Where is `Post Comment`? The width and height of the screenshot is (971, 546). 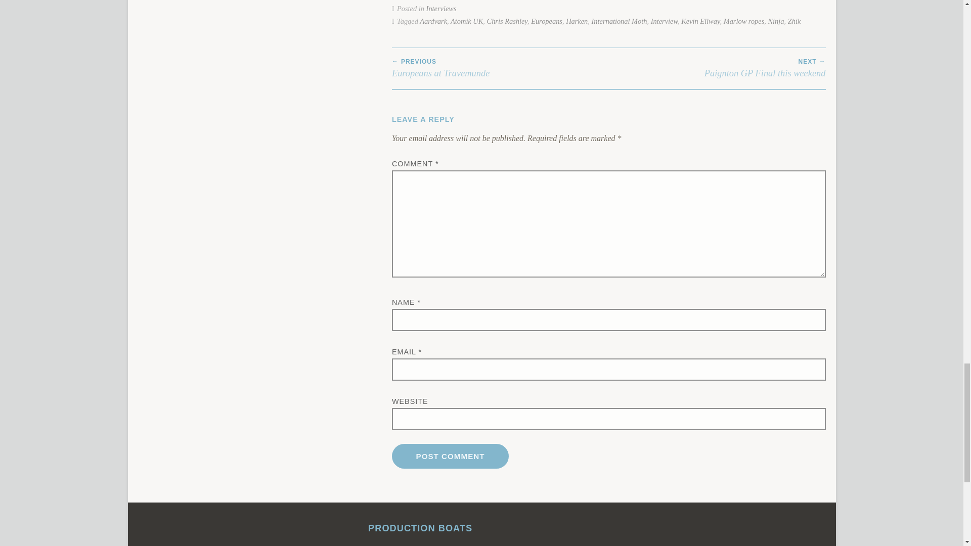 Post Comment is located at coordinates (450, 456).